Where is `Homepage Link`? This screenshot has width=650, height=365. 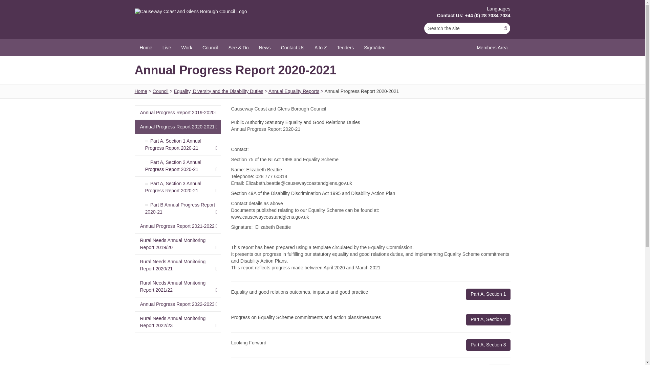
Homepage Link is located at coordinates (191, 11).